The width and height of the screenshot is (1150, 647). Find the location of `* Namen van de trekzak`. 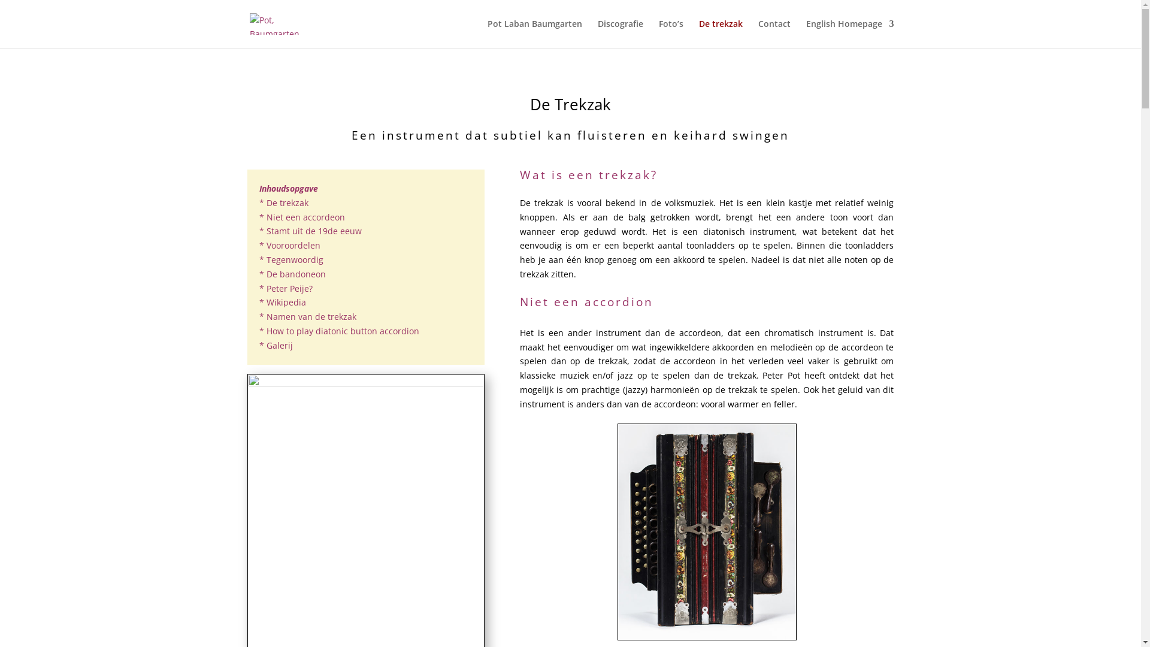

* Namen van de trekzak is located at coordinates (307, 316).